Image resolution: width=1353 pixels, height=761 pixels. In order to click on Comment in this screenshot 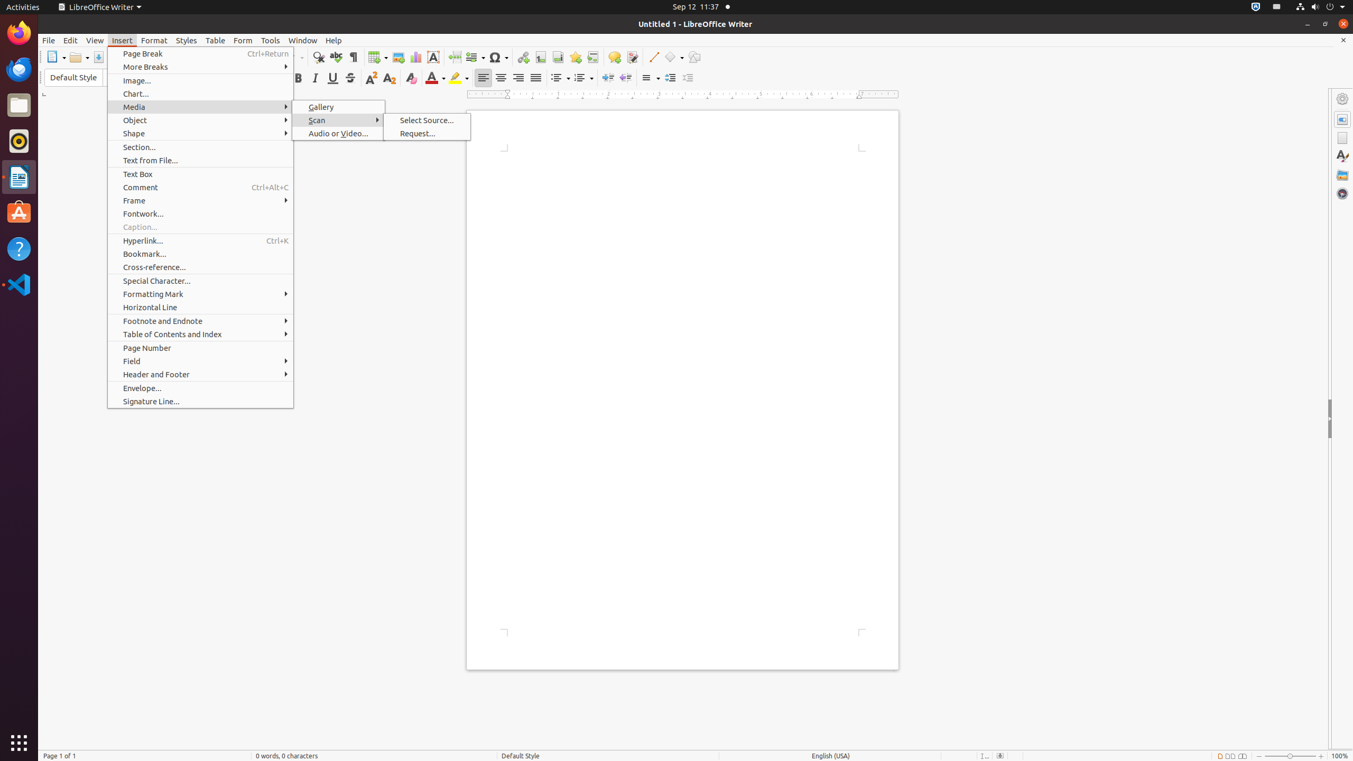, I will do `click(201, 187)`.